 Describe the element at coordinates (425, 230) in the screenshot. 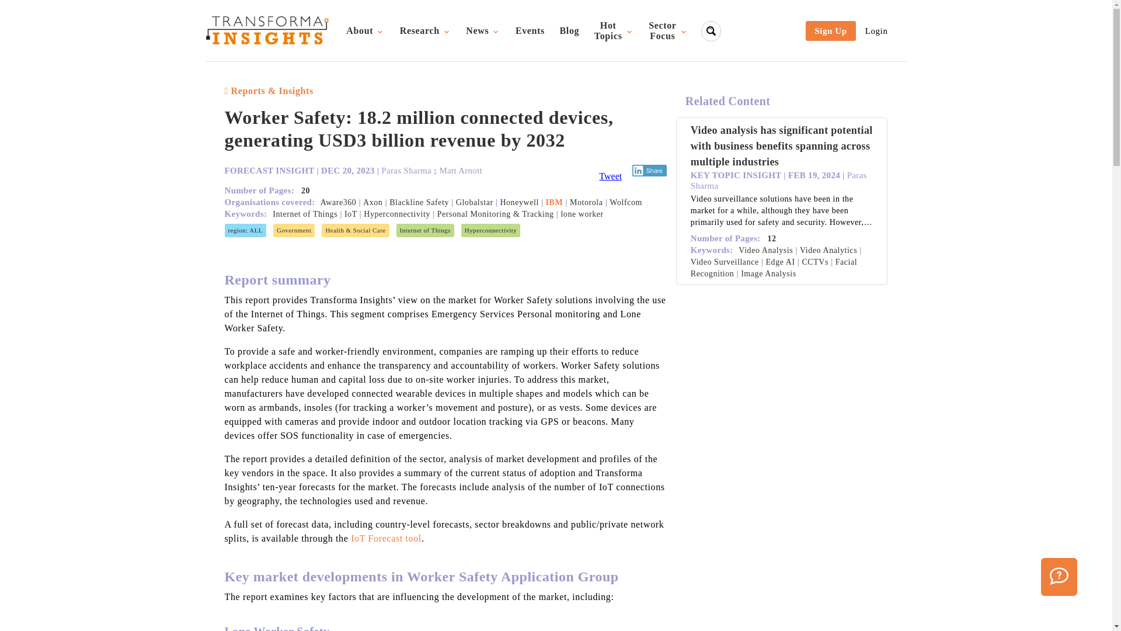

I see `Events` at that location.